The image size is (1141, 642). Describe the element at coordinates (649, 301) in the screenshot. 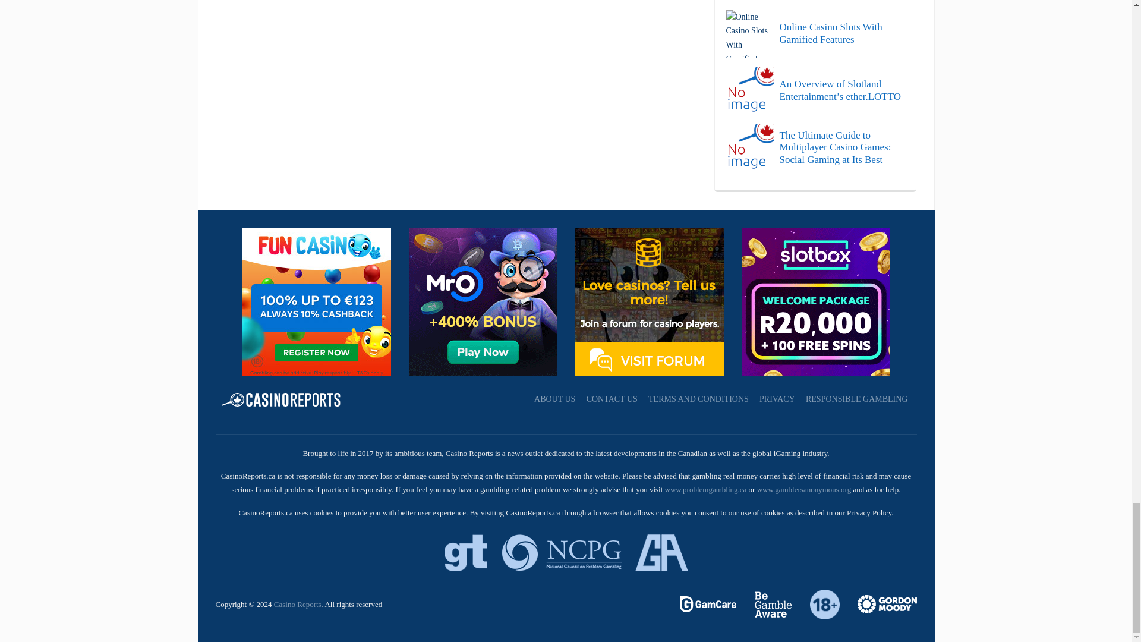

I see `Latest Casino Bonuses Forum` at that location.